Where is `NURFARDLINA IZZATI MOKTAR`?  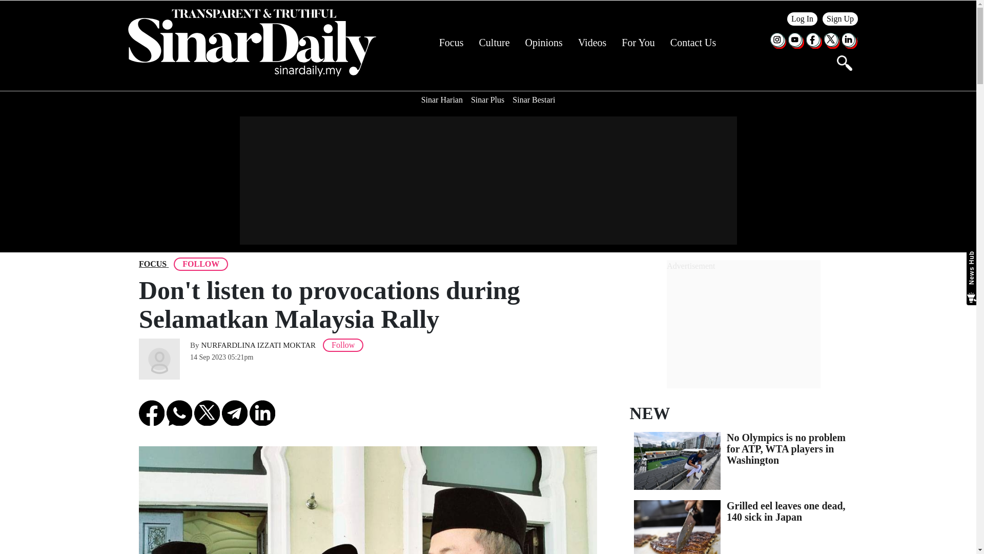 NURFARDLINA IZZATI MOKTAR is located at coordinates (258, 345).